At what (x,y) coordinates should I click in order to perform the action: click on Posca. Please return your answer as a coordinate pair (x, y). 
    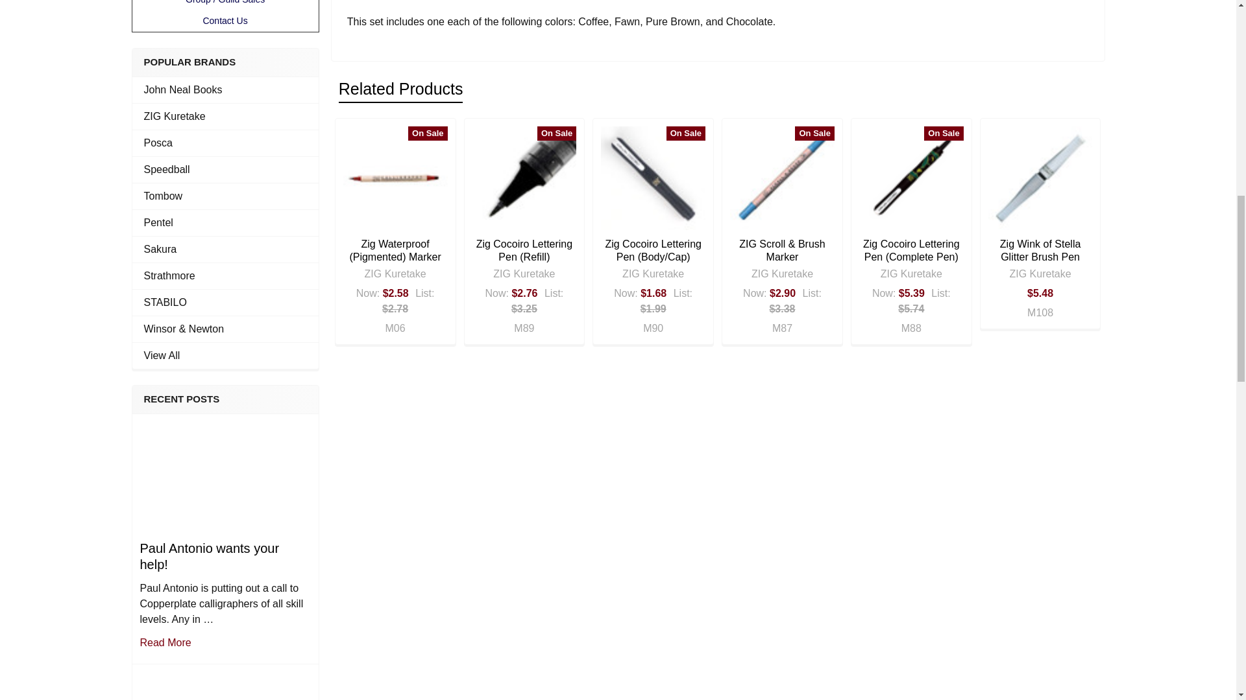
    Looking at the image, I should click on (225, 143).